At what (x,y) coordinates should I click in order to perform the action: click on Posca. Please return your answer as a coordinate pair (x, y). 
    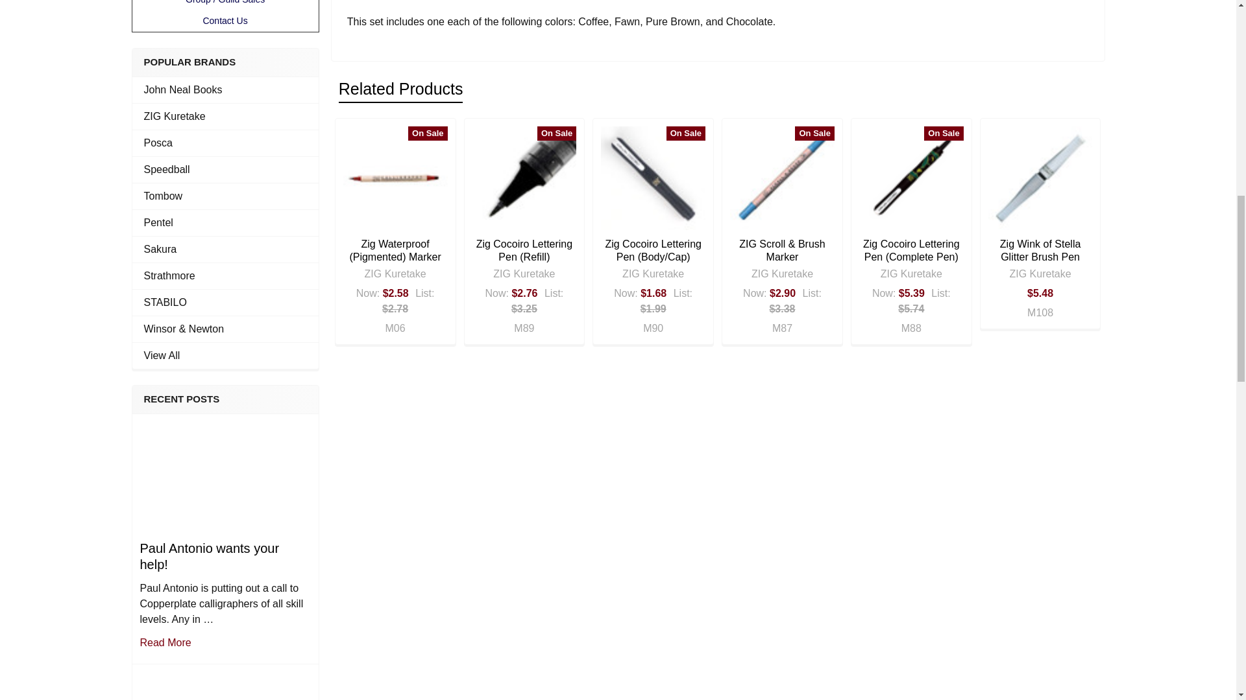
    Looking at the image, I should click on (225, 143).